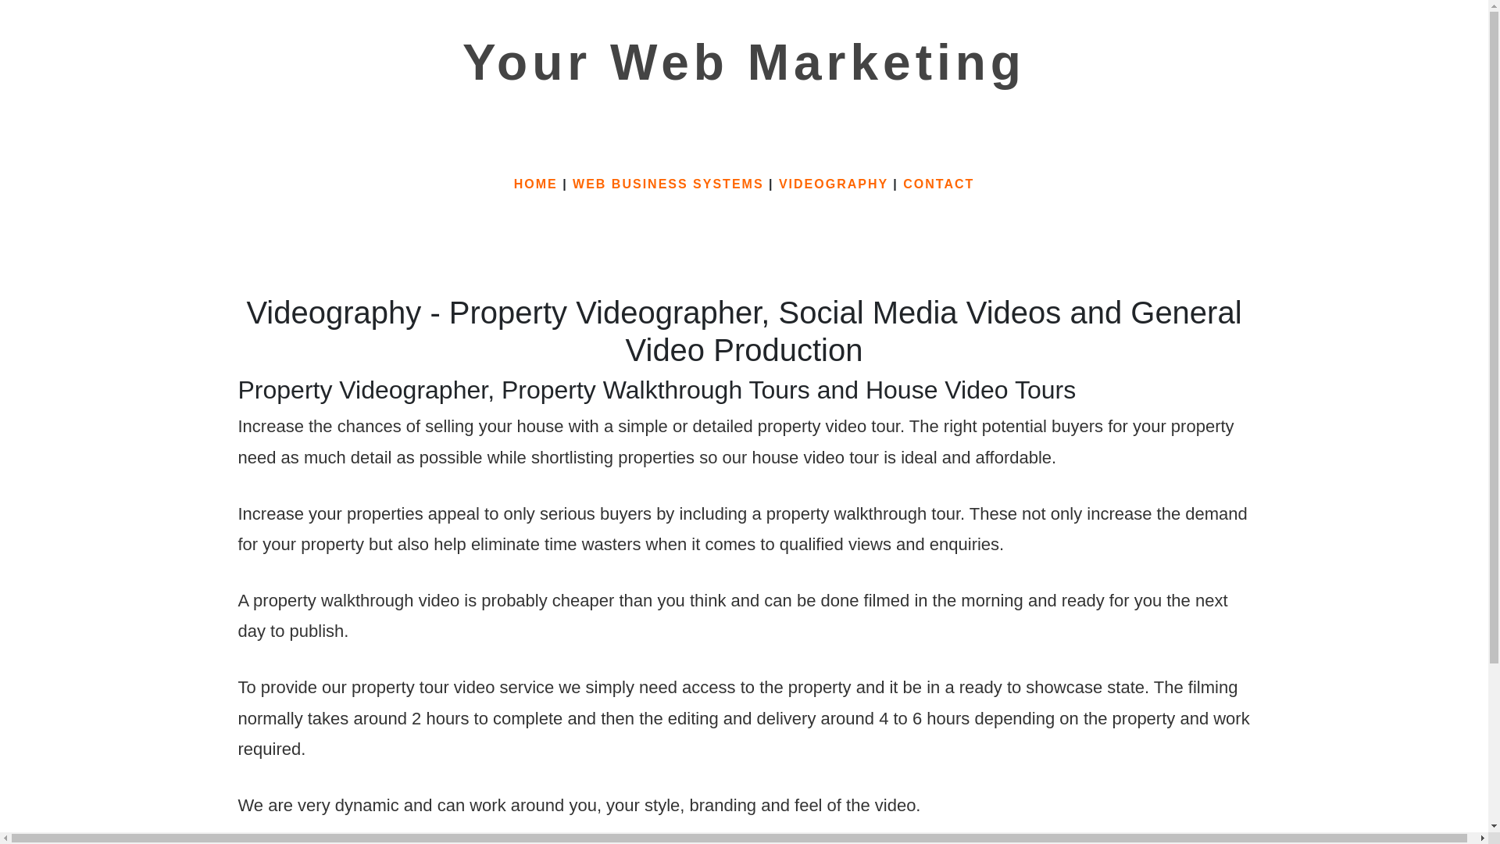 The width and height of the screenshot is (1500, 844). Describe the element at coordinates (536, 184) in the screenshot. I see `HOME` at that location.